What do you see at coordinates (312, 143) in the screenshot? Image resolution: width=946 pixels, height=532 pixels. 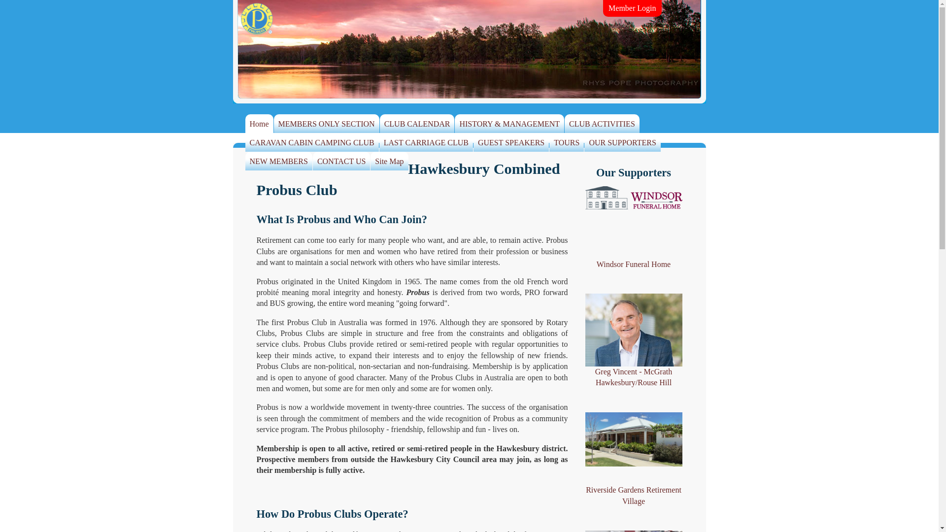 I see `CARAVAN CABIN CAMPING CLUB` at bounding box center [312, 143].